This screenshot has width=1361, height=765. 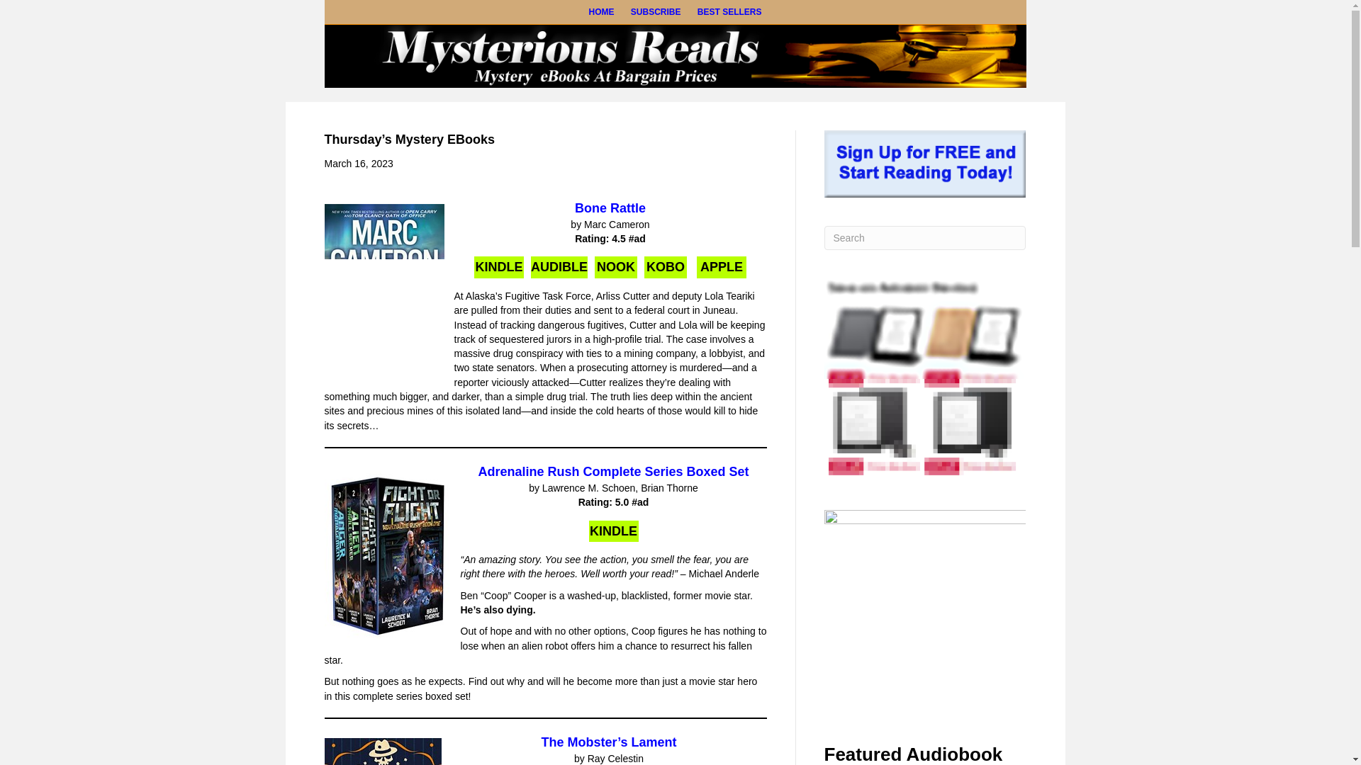 I want to click on Adrenaline Rush Complete Series Boxed Set, so click(x=612, y=472).